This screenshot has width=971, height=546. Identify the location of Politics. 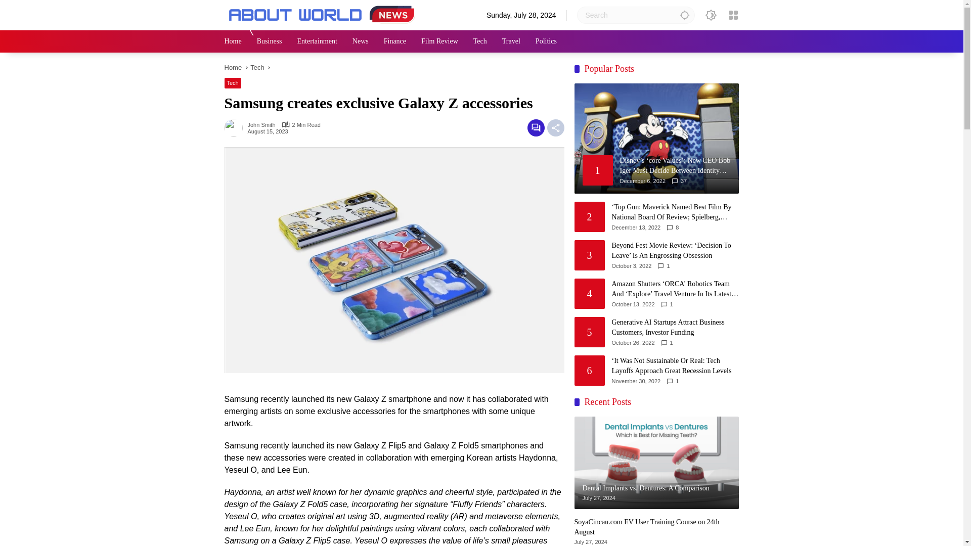
(546, 41).